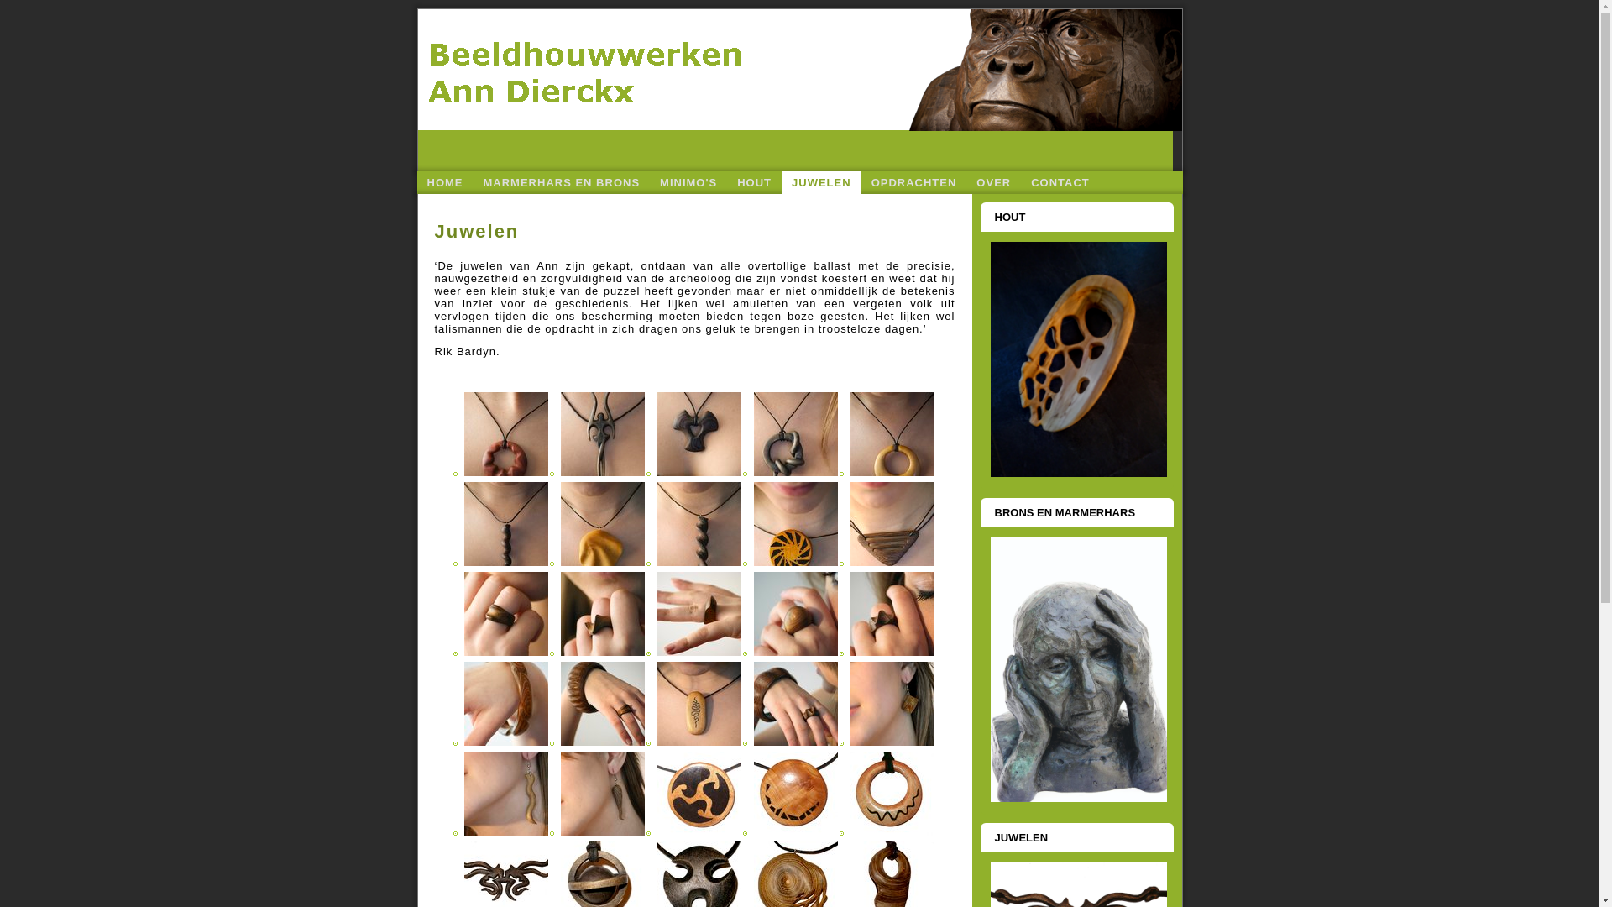  What do you see at coordinates (821, 183) in the screenshot?
I see `JUWELEN` at bounding box center [821, 183].